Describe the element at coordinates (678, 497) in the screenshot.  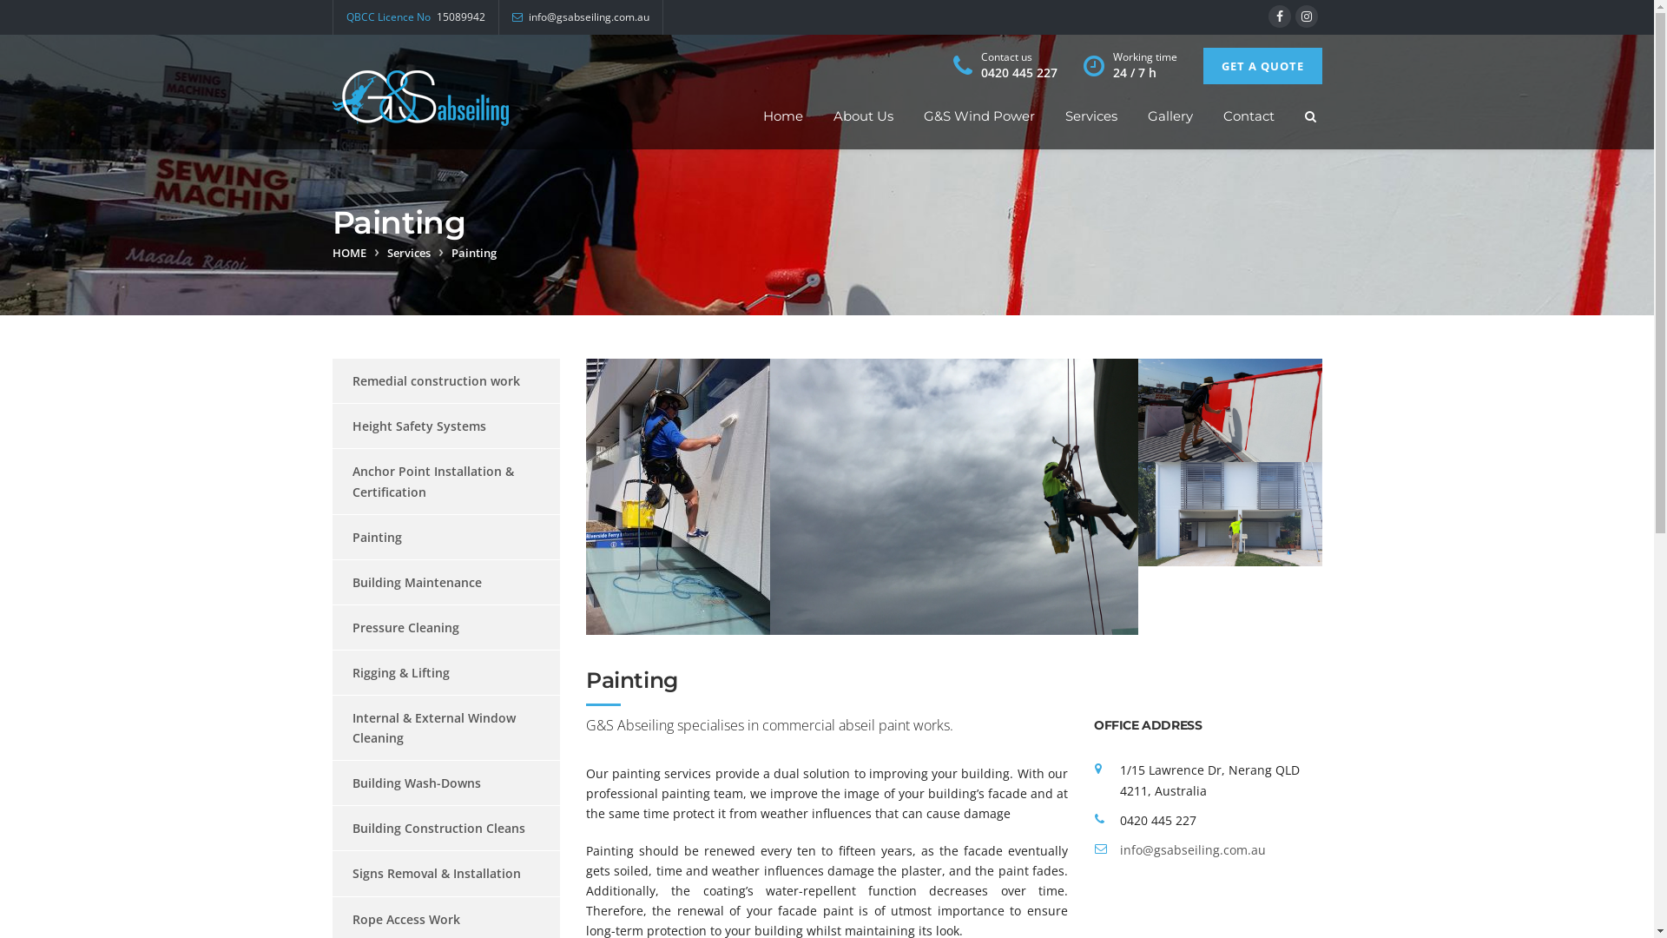
I see `12322885_1616314275355663_433327473483480176_o` at that location.